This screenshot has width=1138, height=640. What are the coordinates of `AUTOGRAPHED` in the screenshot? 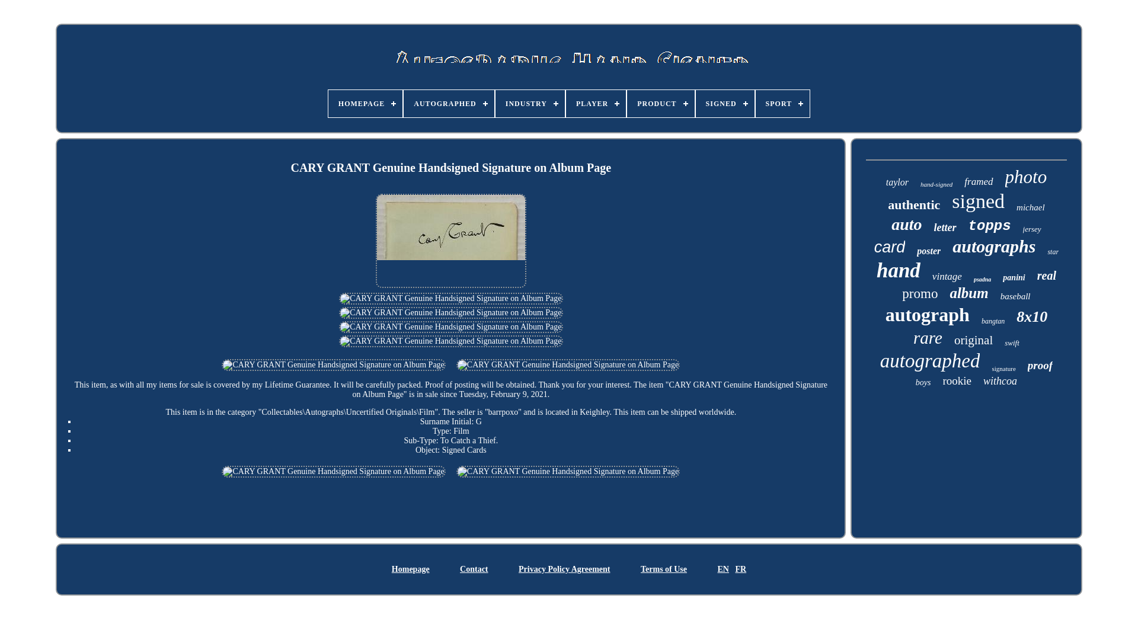 It's located at (449, 103).